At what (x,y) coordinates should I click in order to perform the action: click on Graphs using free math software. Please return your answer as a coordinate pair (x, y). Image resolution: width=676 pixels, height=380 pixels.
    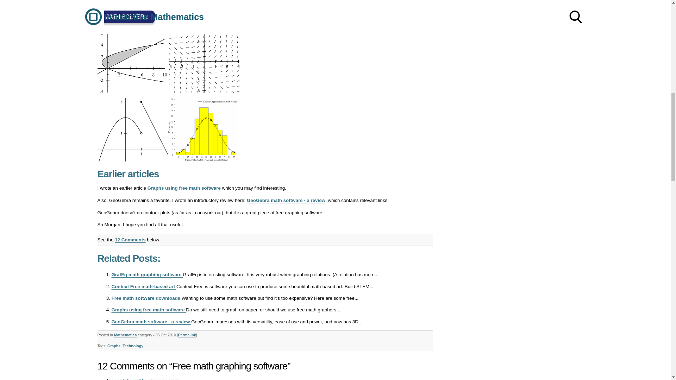
    Looking at the image, I should click on (149, 310).